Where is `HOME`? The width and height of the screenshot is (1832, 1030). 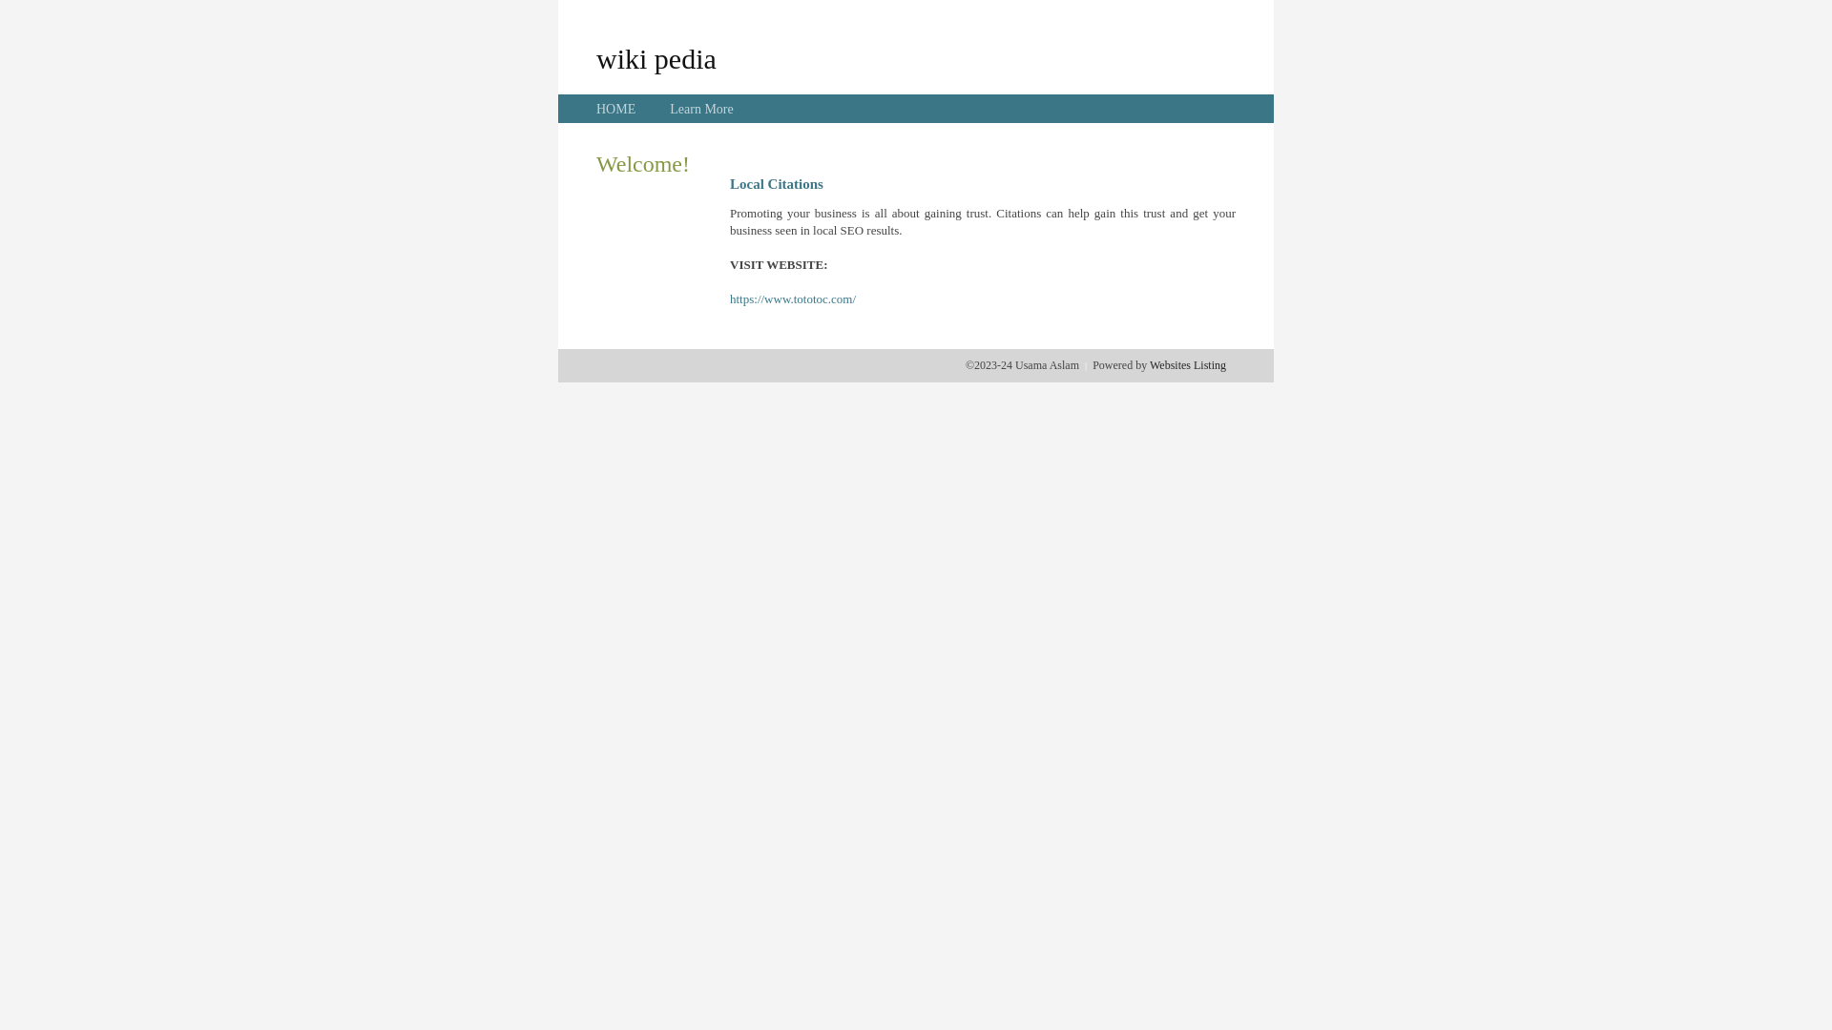
HOME is located at coordinates (616, 109).